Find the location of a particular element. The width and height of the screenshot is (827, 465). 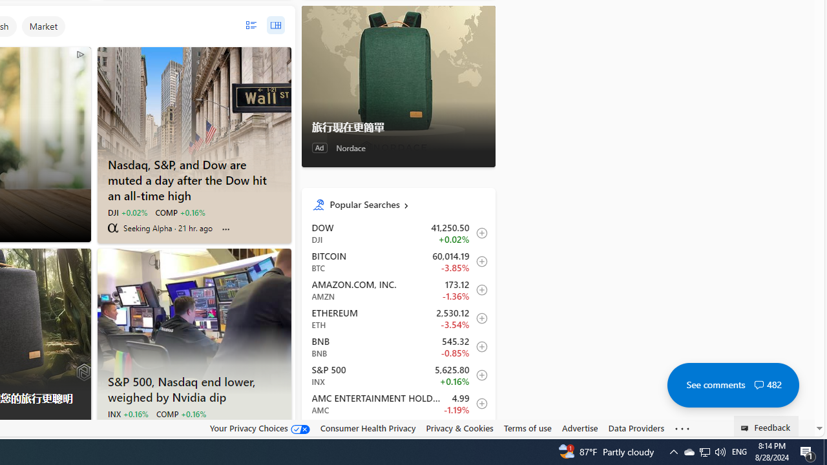

Ad is located at coordinates (319, 147).